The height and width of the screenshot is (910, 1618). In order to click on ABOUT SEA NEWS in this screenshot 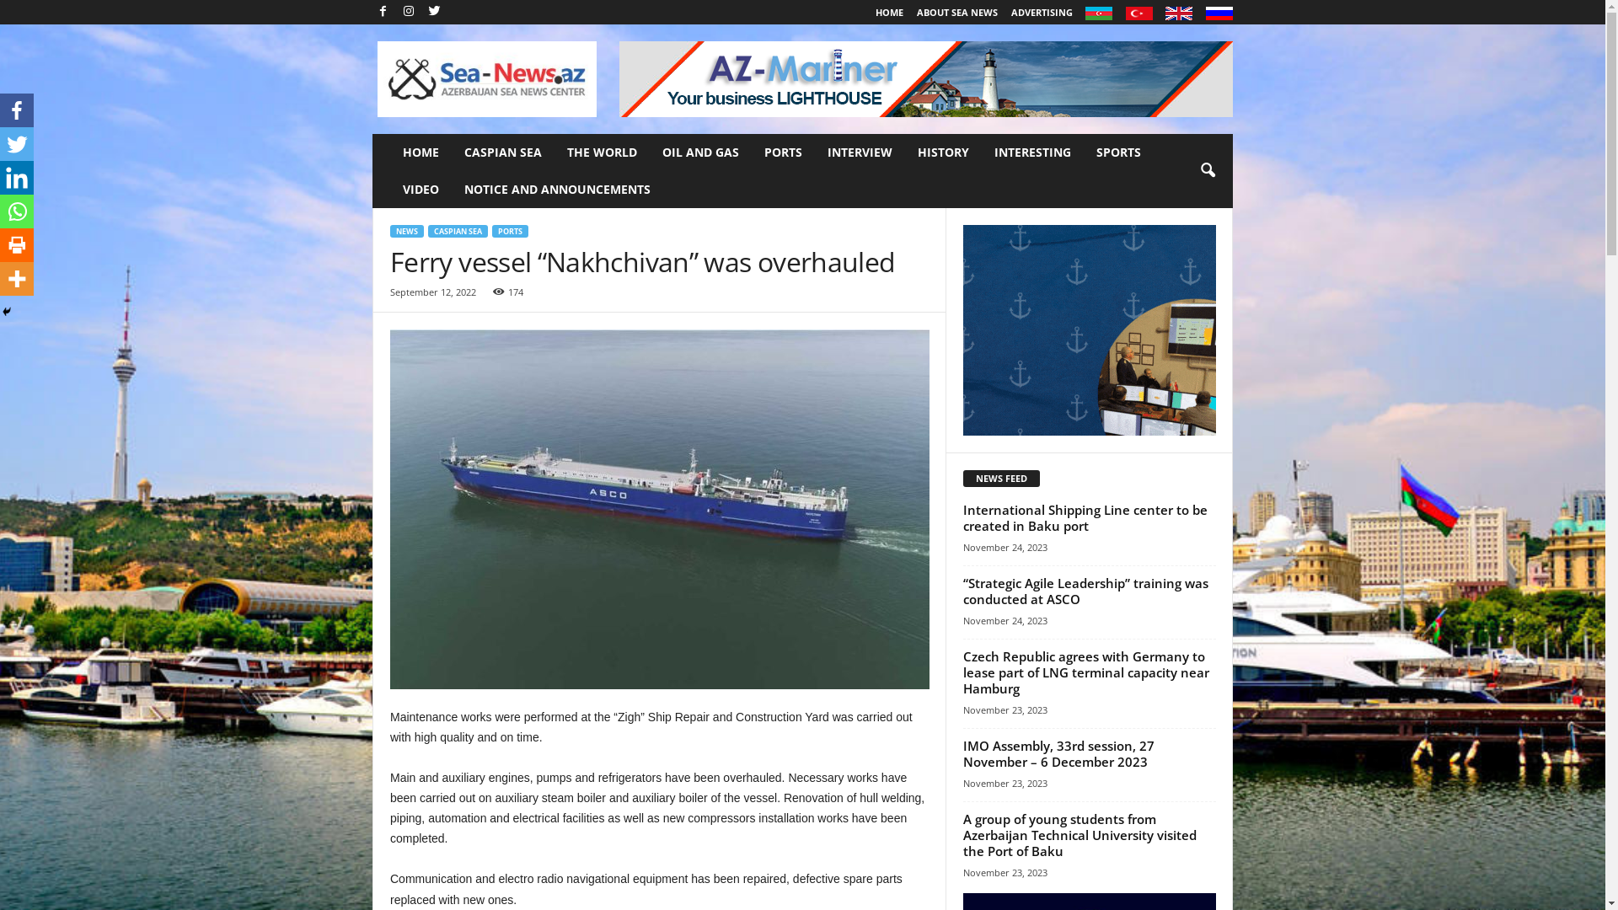, I will do `click(957, 12)`.